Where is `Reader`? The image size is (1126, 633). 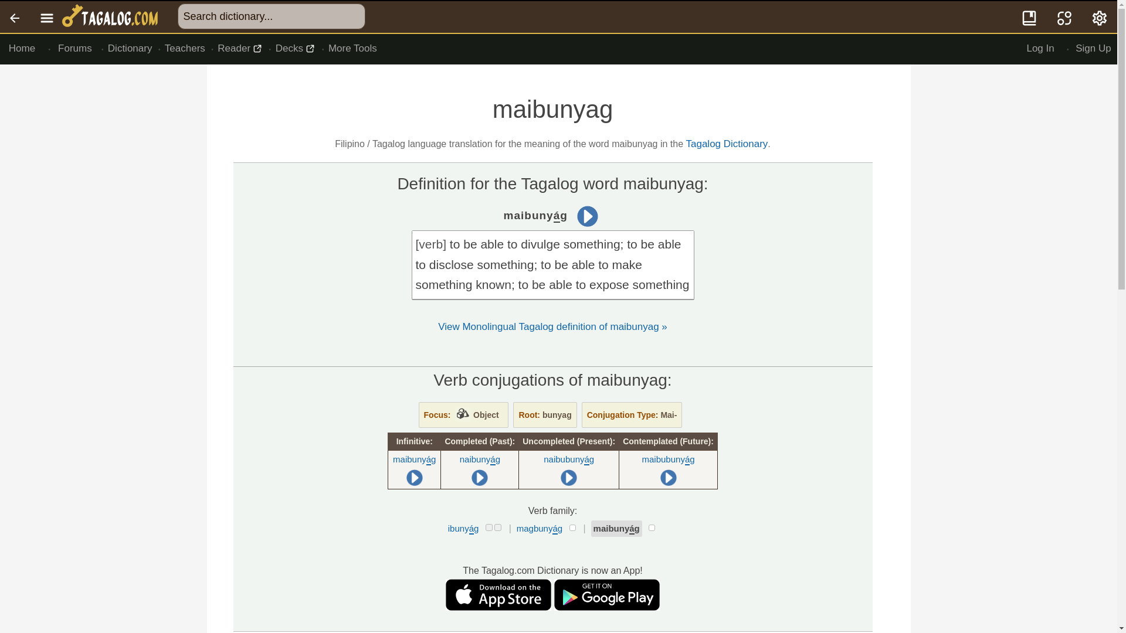 Reader is located at coordinates (240, 49).